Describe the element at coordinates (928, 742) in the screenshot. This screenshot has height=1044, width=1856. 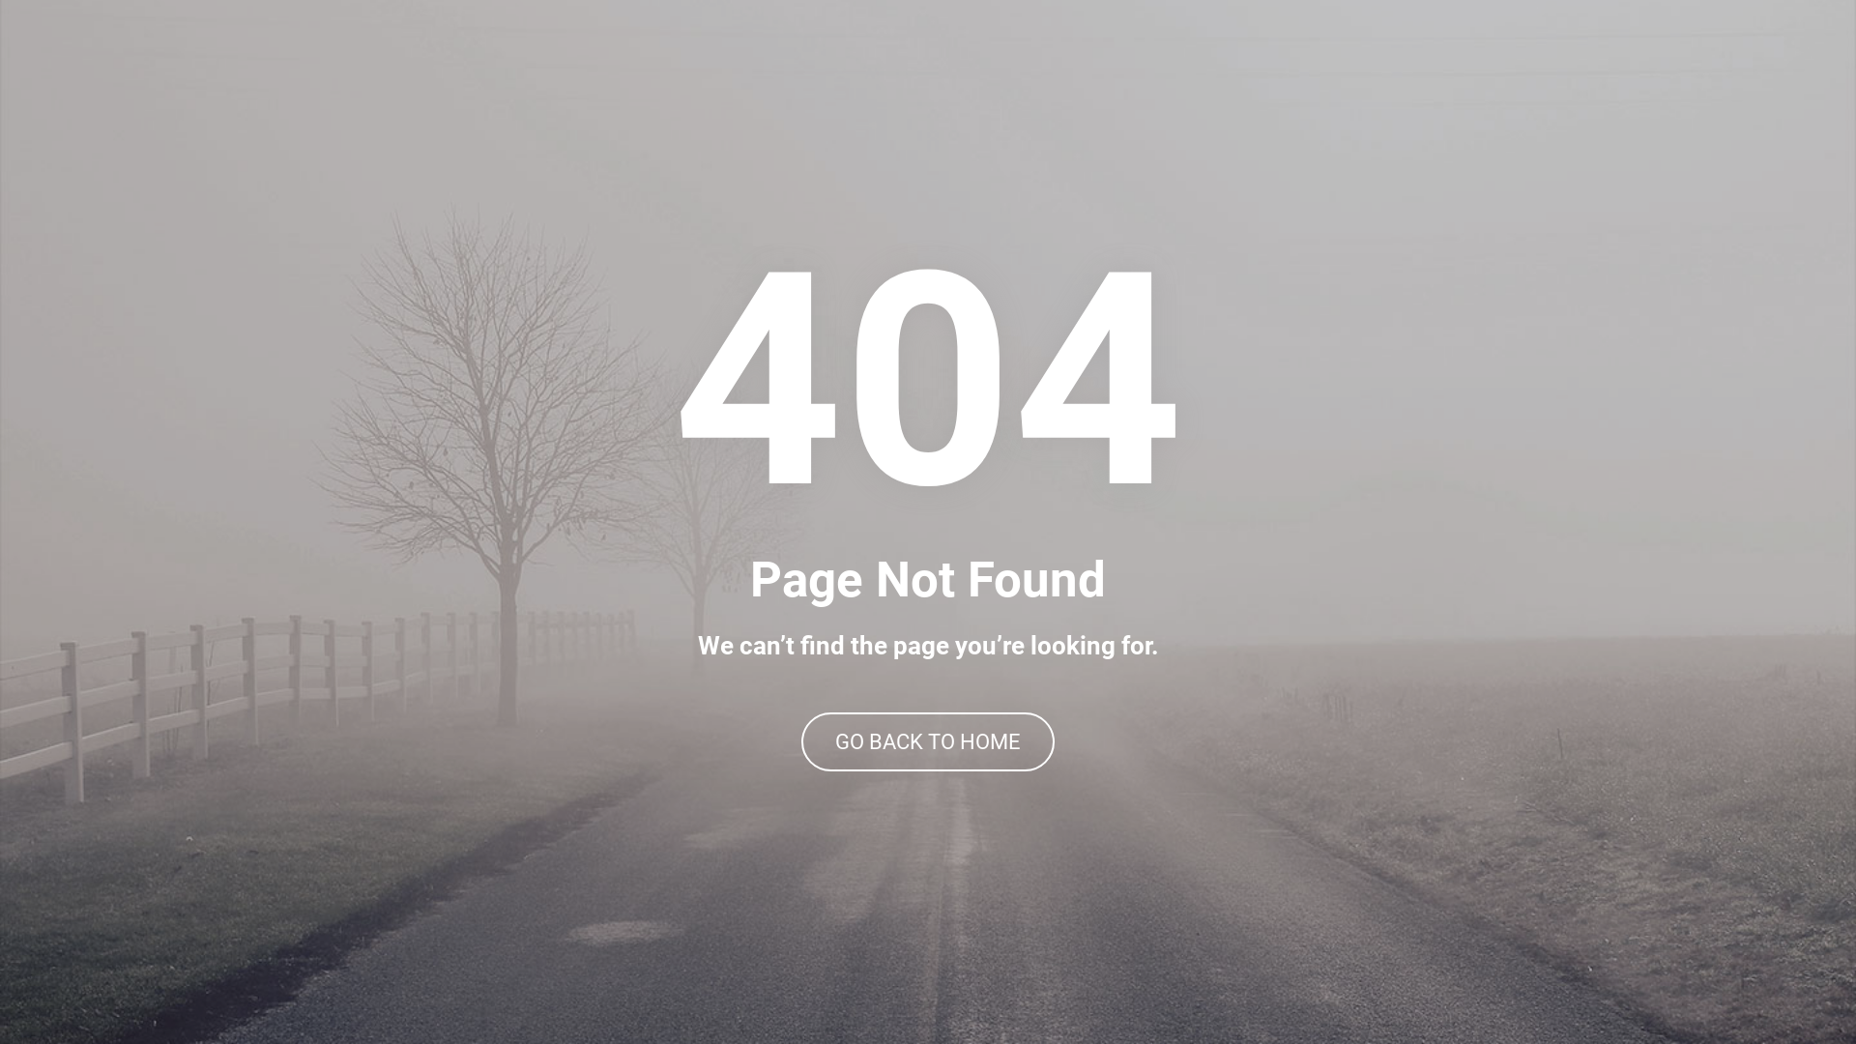
I see `GO BACK TO HOME` at that location.